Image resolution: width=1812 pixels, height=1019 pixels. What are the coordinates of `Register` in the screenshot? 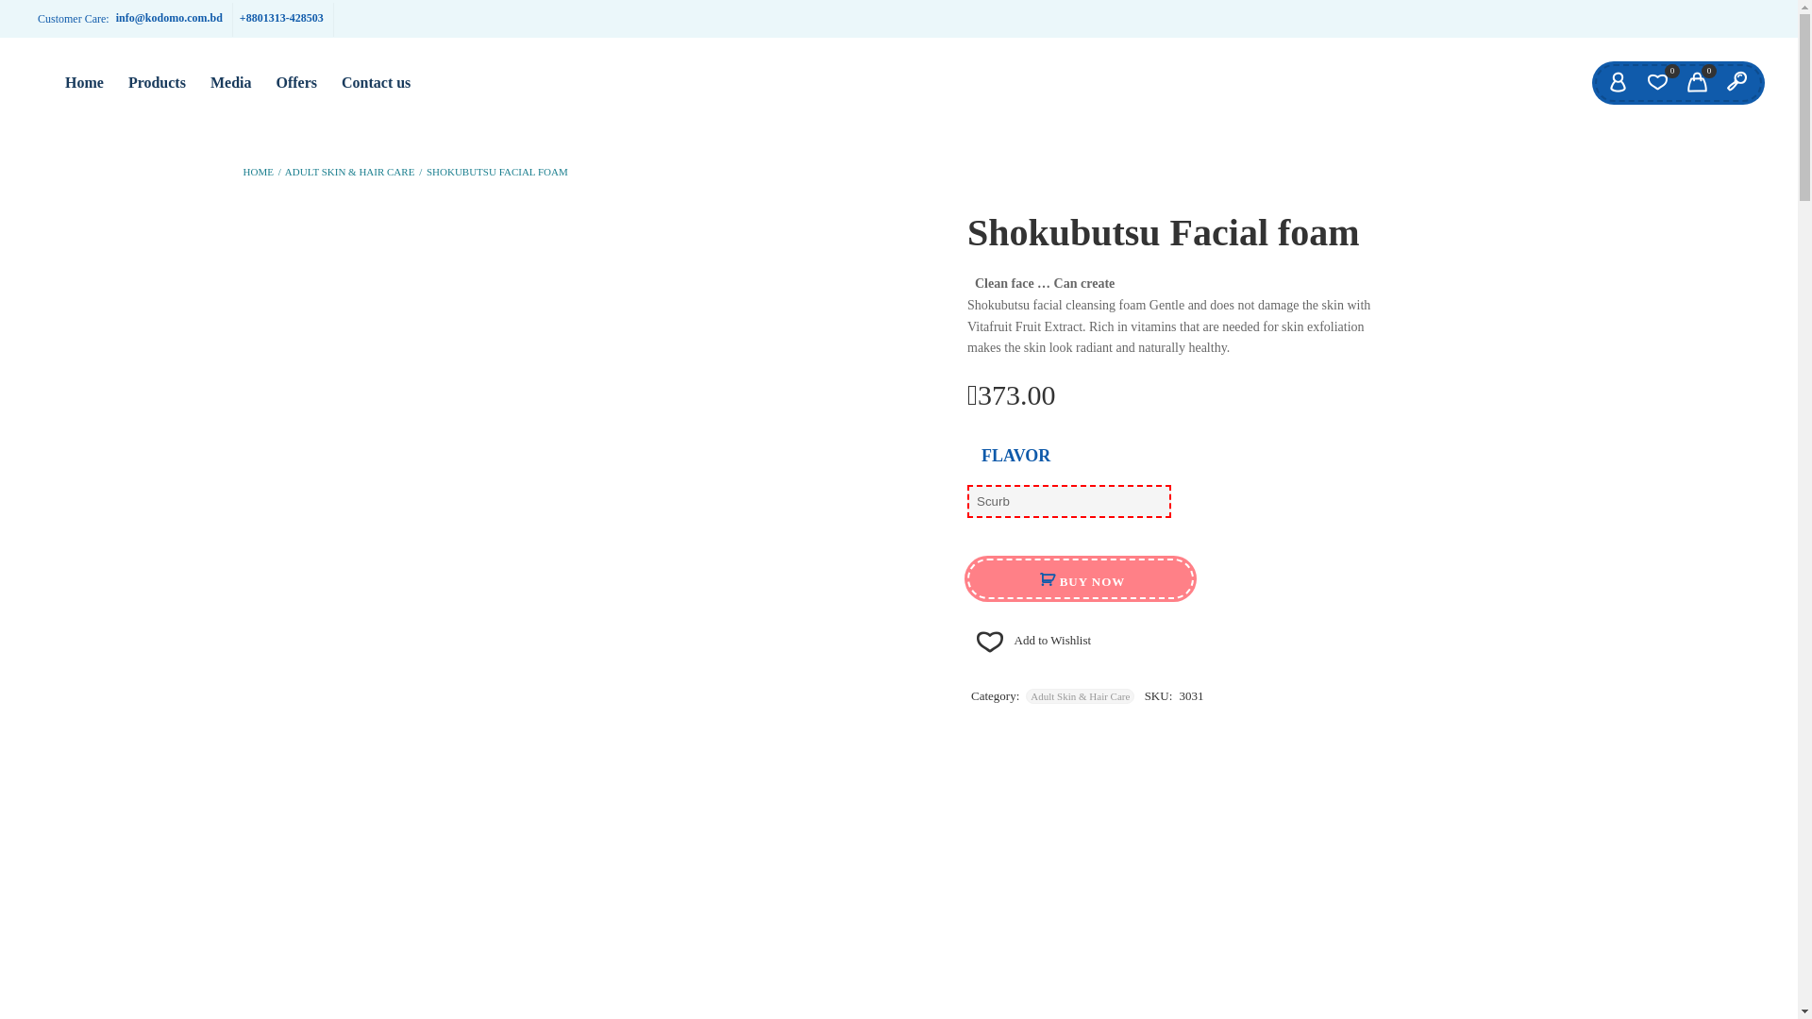 It's located at (774, 534).